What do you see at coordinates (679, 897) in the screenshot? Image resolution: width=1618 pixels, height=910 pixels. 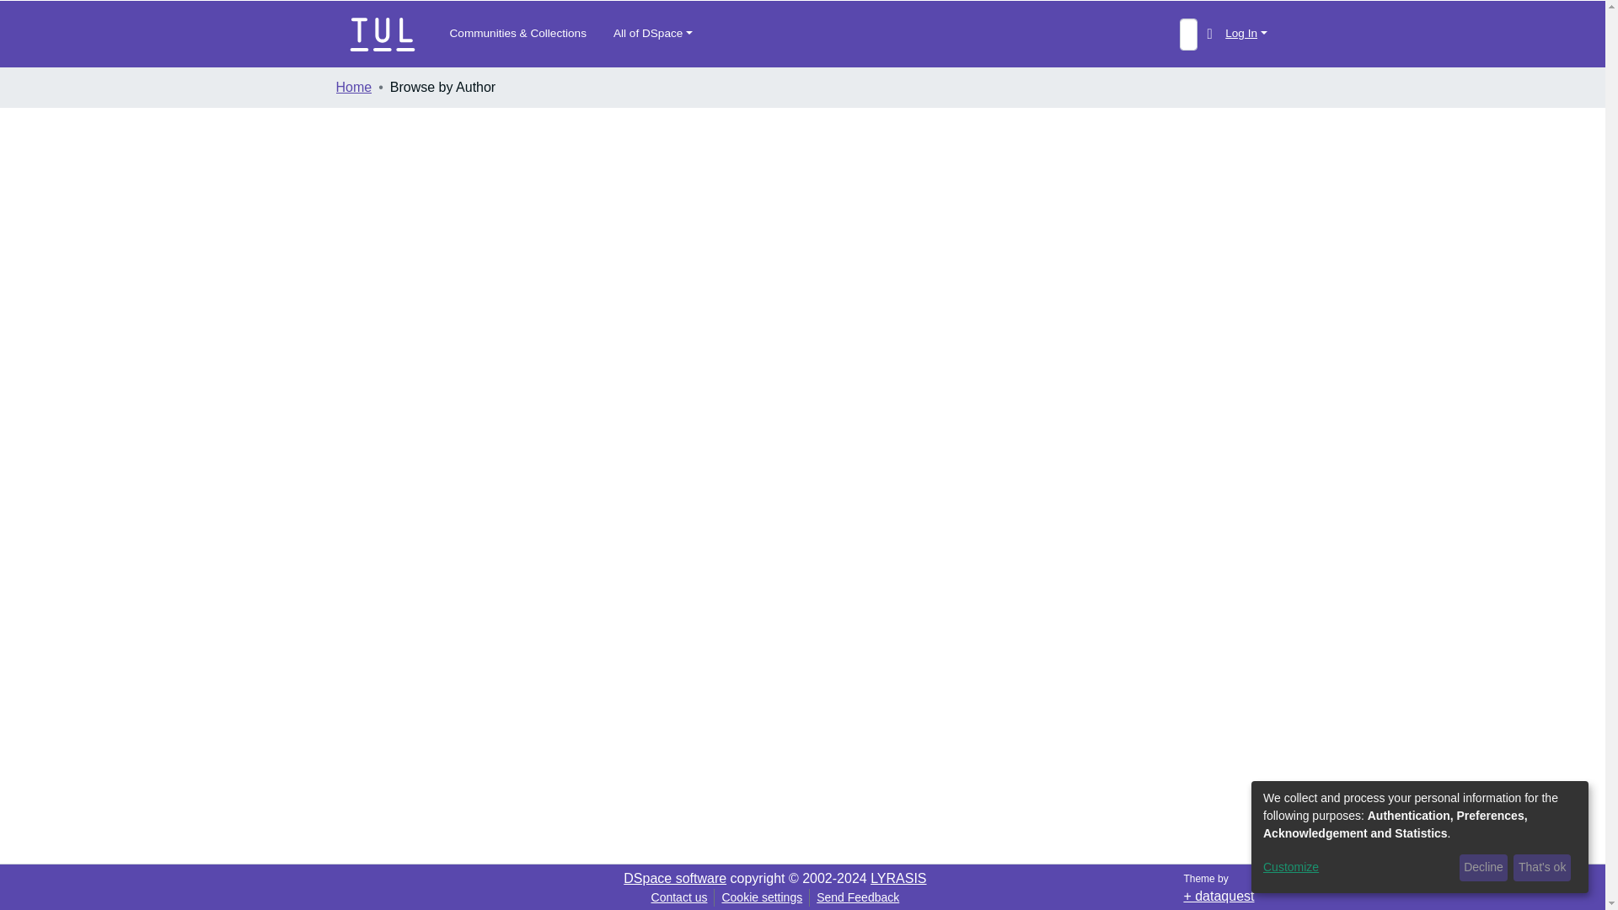 I see `Contact us` at bounding box center [679, 897].